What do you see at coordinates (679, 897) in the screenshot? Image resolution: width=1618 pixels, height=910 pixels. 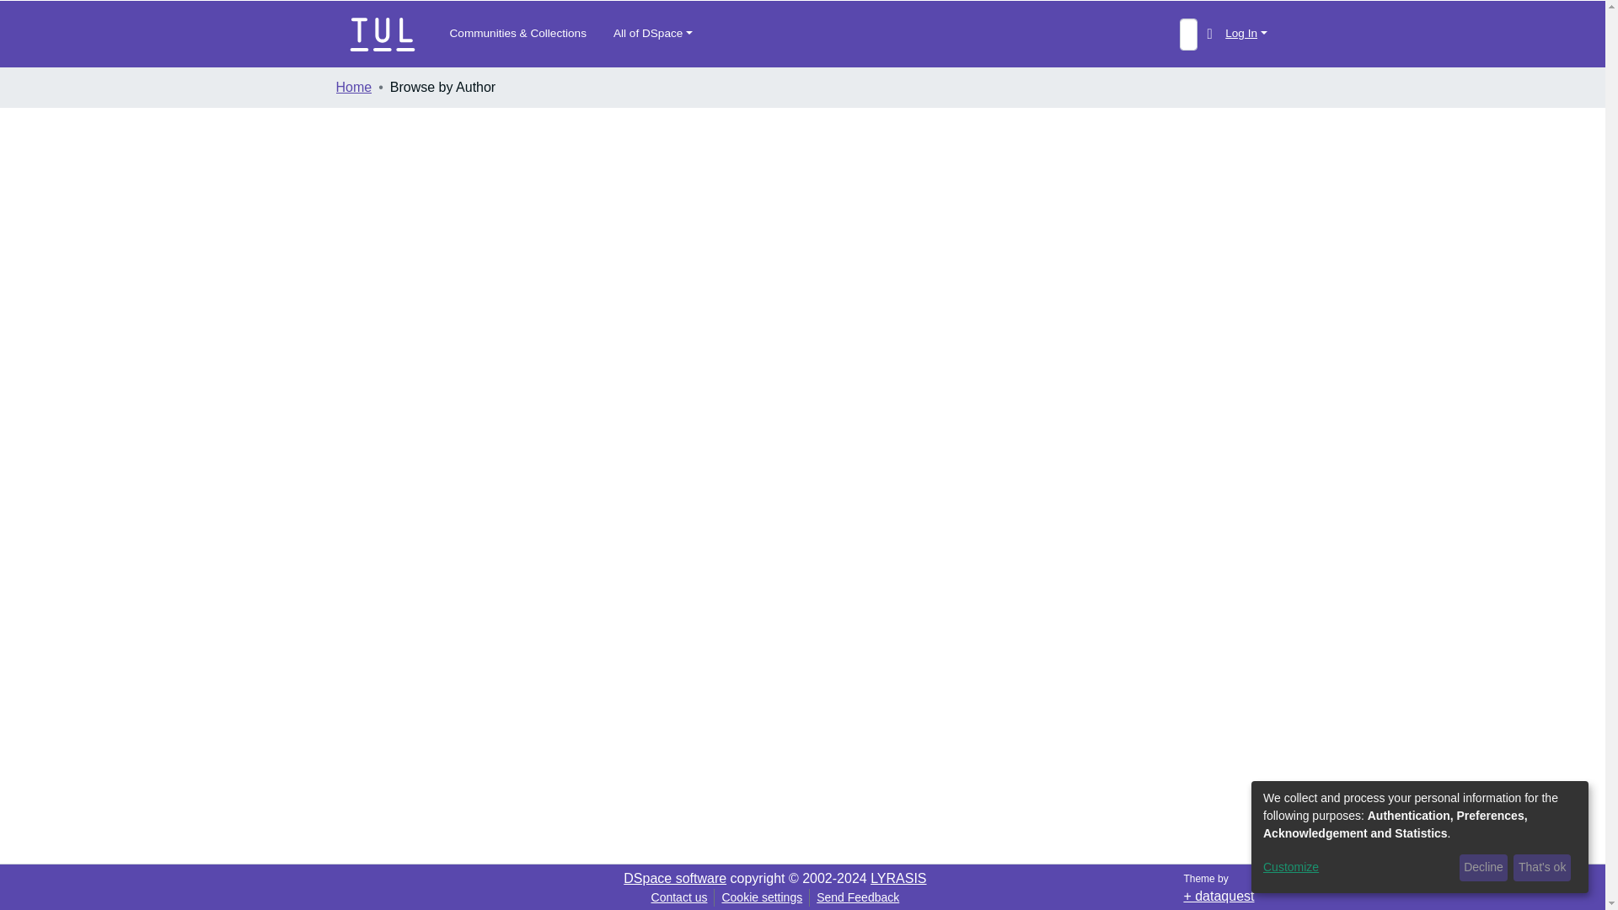 I see `Contact us` at bounding box center [679, 897].